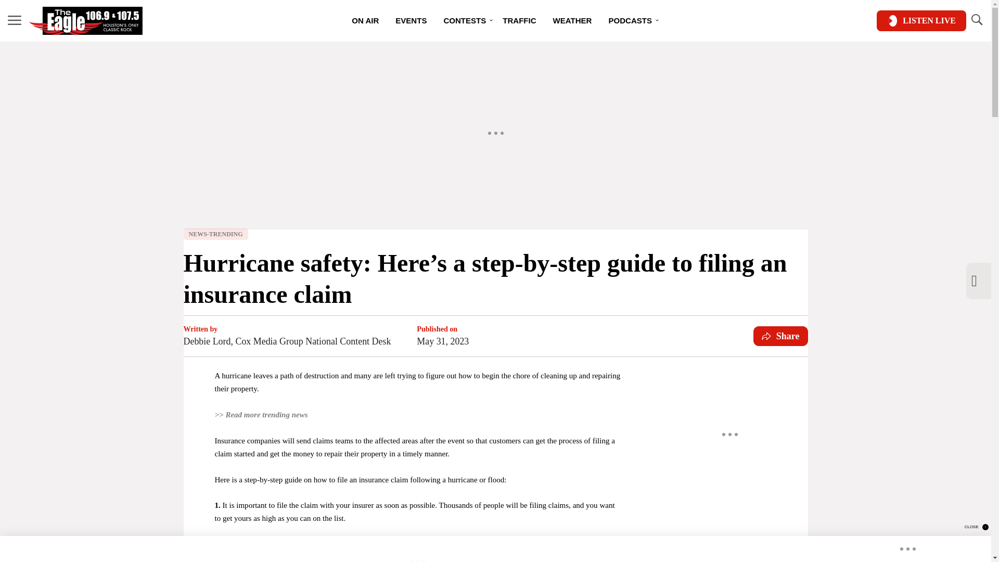 The image size is (999, 562). What do you see at coordinates (365, 21) in the screenshot?
I see `ON AIR` at bounding box center [365, 21].